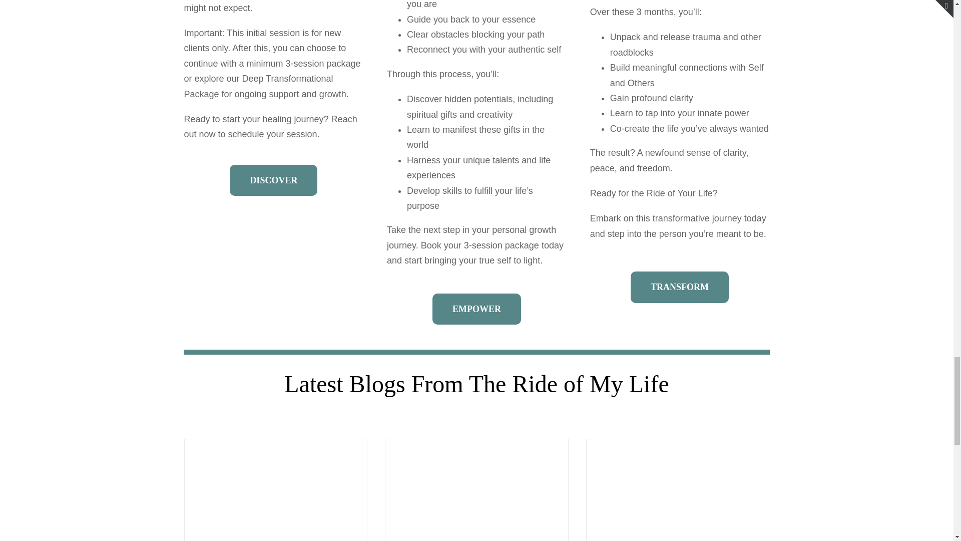 The height and width of the screenshot is (541, 961). What do you see at coordinates (679, 287) in the screenshot?
I see `TRANSFORM` at bounding box center [679, 287].